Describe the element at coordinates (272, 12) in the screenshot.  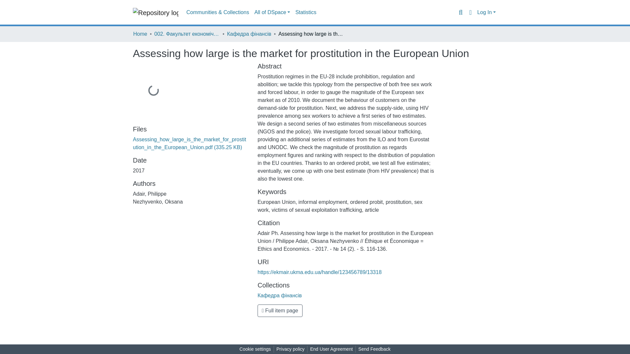
I see `All of DSpace` at that location.